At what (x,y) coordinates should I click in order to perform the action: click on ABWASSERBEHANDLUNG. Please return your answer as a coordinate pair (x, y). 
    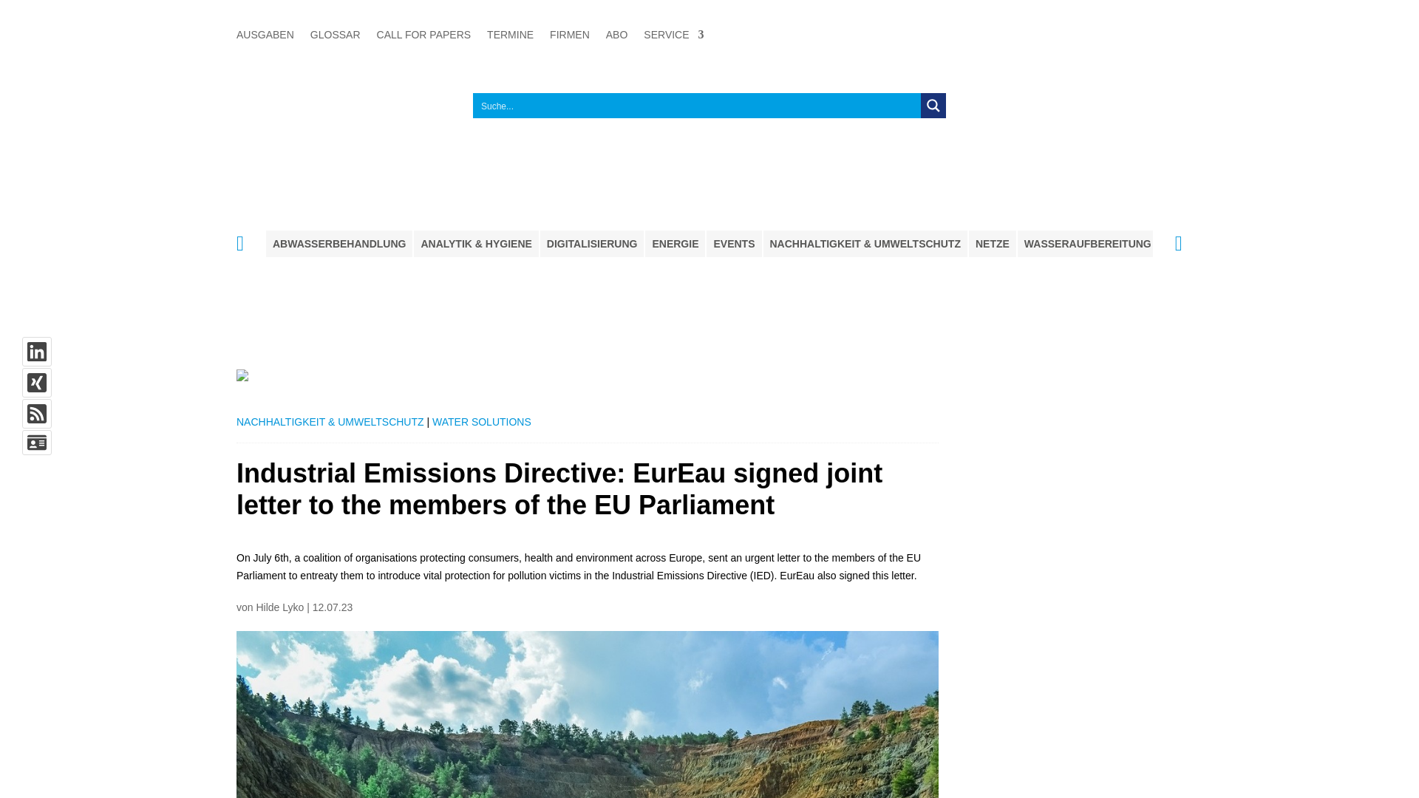
    Looking at the image, I should click on (339, 244).